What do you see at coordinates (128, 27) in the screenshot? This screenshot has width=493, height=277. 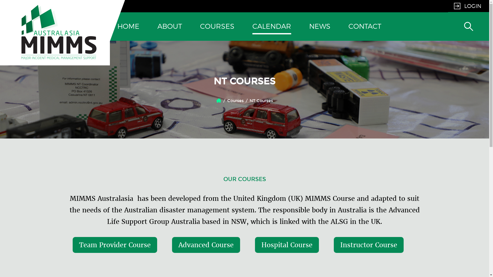 I see `HOME` at bounding box center [128, 27].